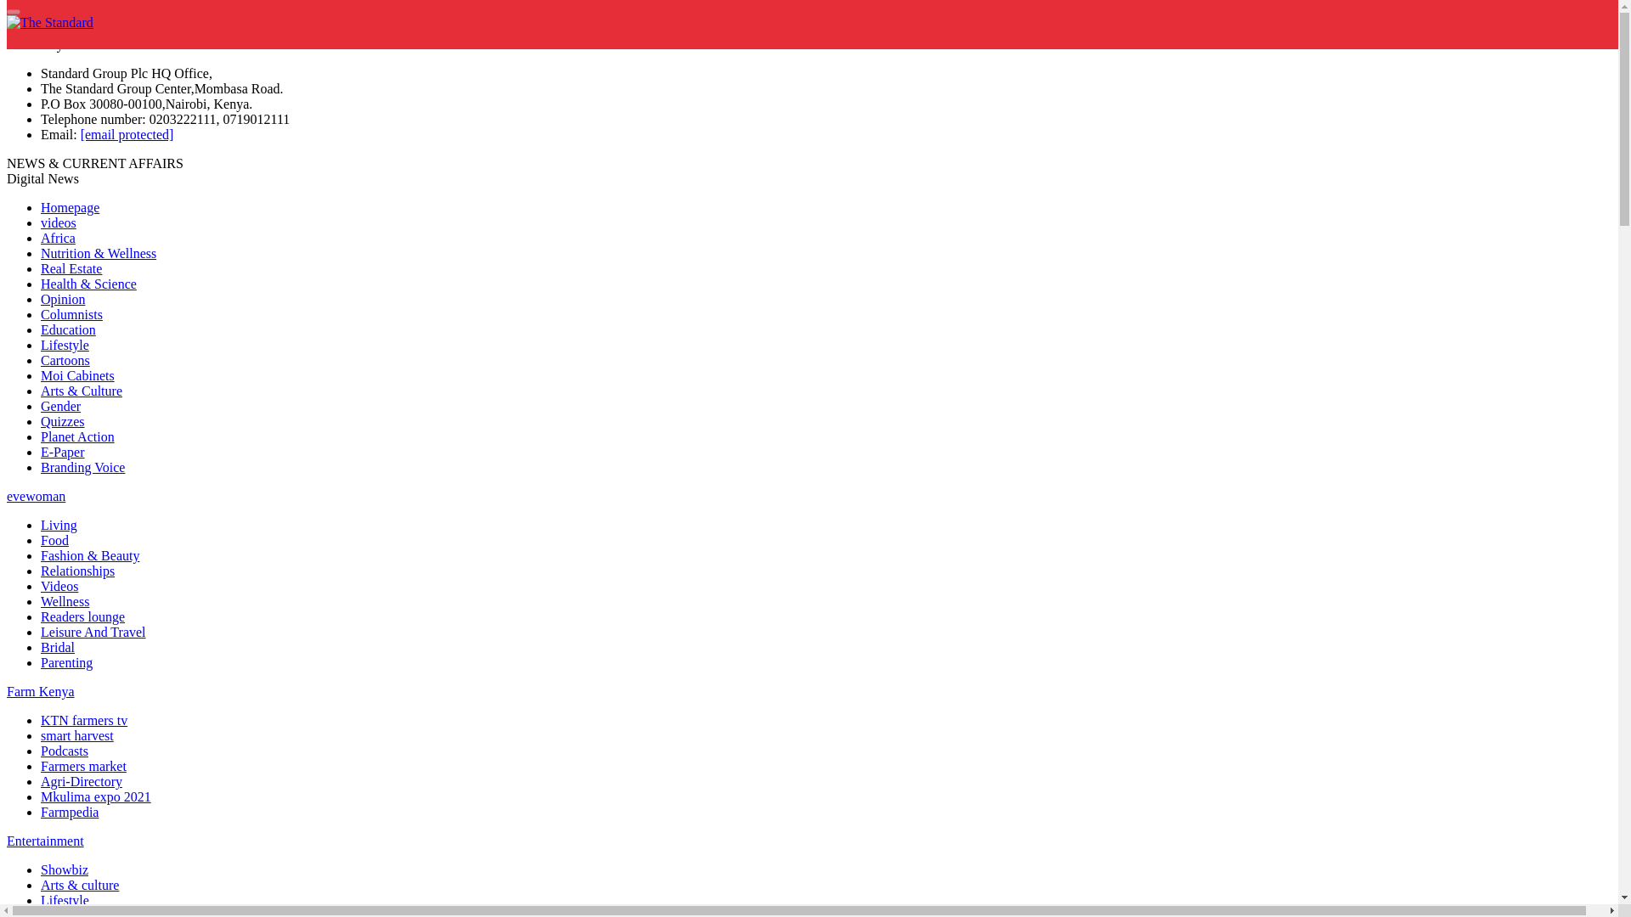  What do you see at coordinates (58, 647) in the screenshot?
I see `Bridal` at bounding box center [58, 647].